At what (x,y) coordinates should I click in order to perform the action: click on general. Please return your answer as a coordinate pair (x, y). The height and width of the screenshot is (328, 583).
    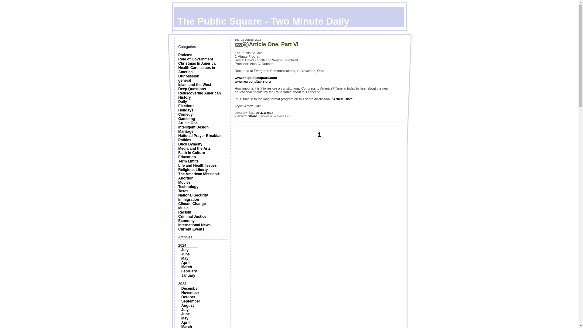
    Looking at the image, I should click on (185, 80).